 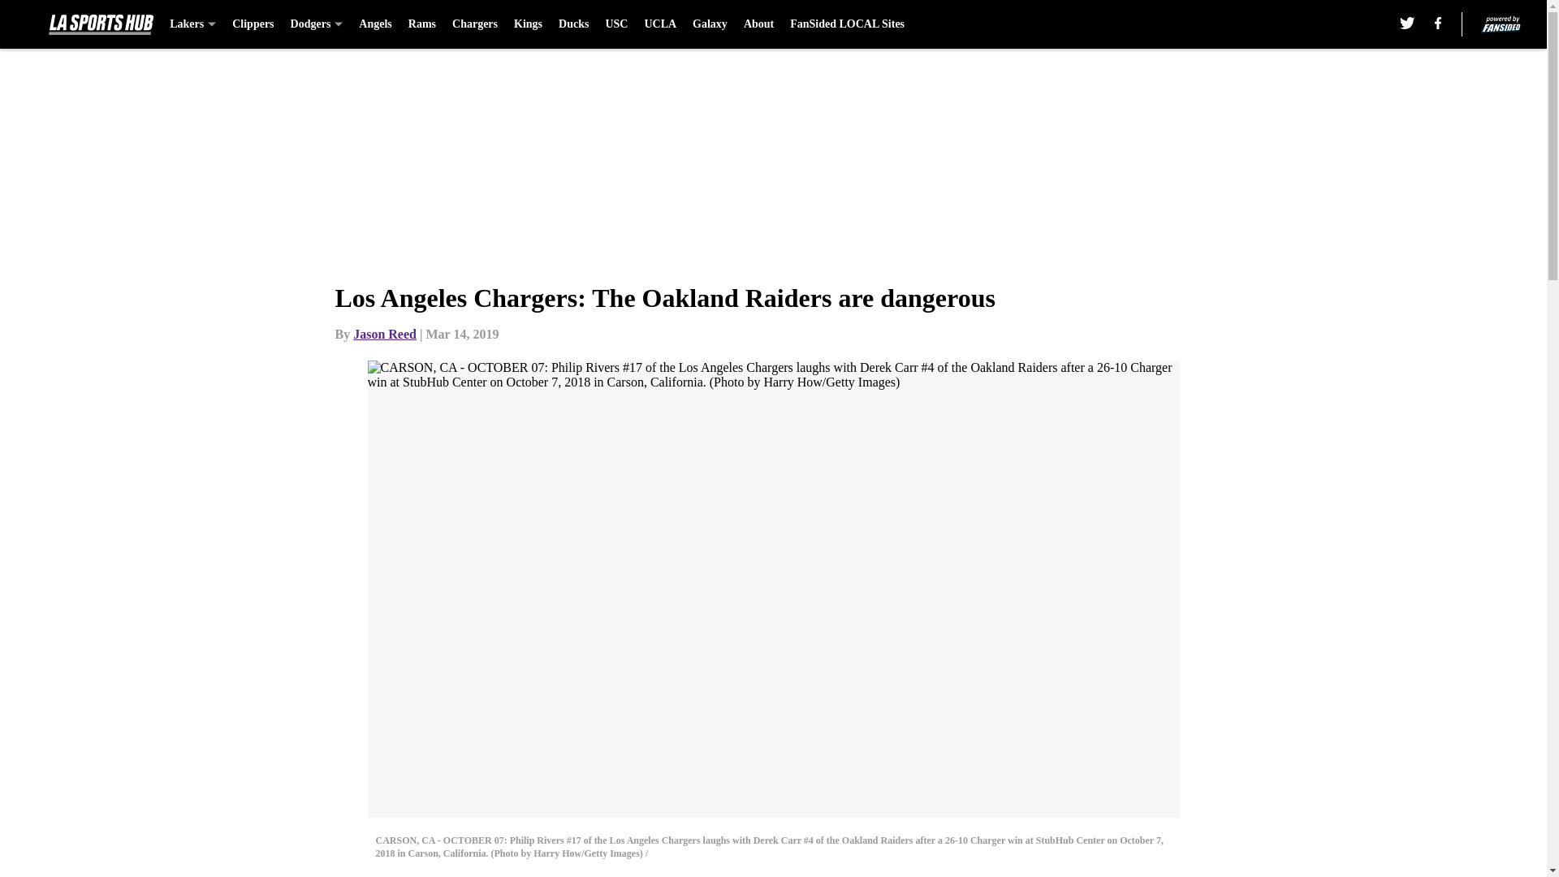 What do you see at coordinates (758, 24) in the screenshot?
I see `About` at bounding box center [758, 24].